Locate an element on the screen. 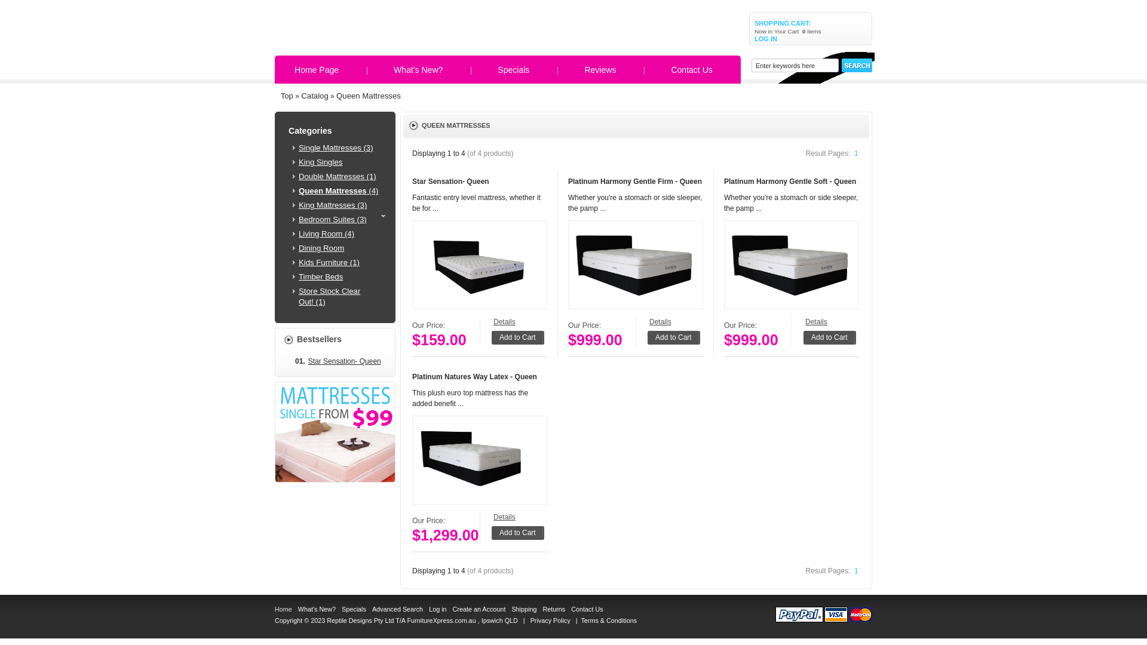 Image resolution: width=1147 pixels, height=645 pixels. FurnitureXpress.com.au is located at coordinates (441, 621).